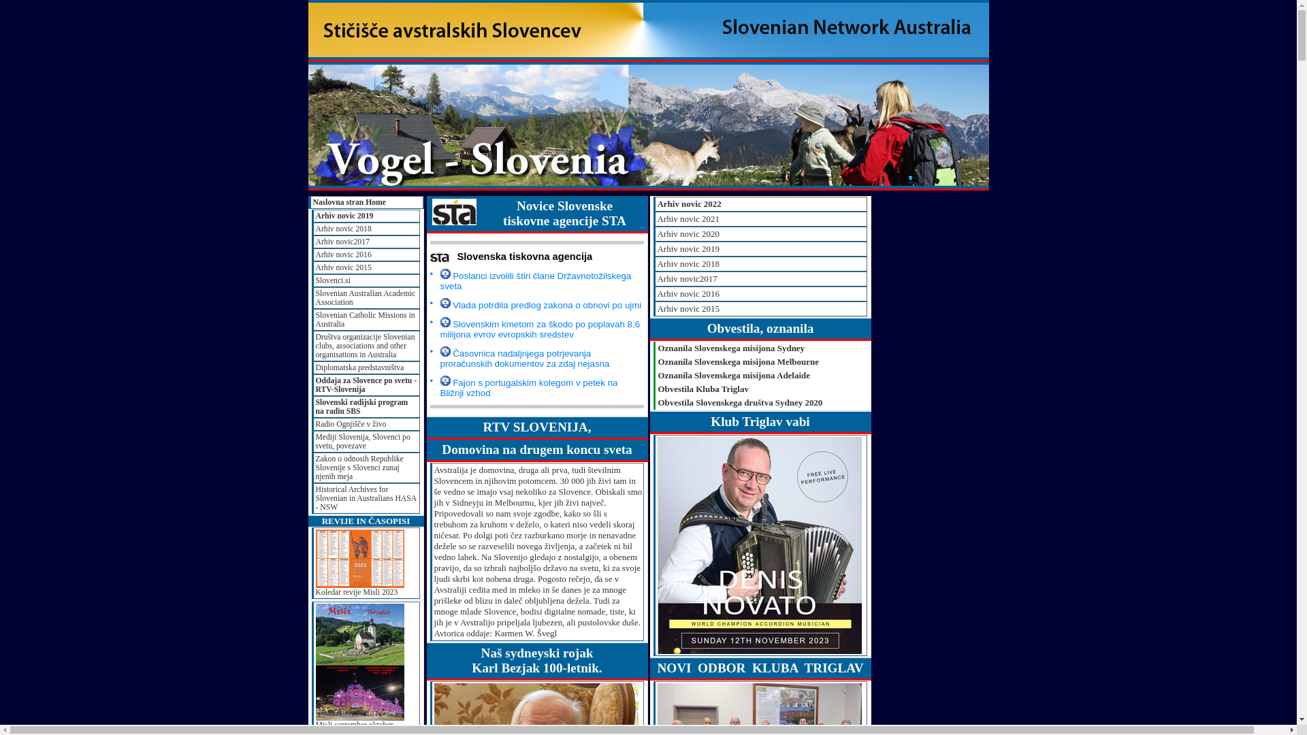  What do you see at coordinates (366, 280) in the screenshot?
I see `Slovenci.si` at bounding box center [366, 280].